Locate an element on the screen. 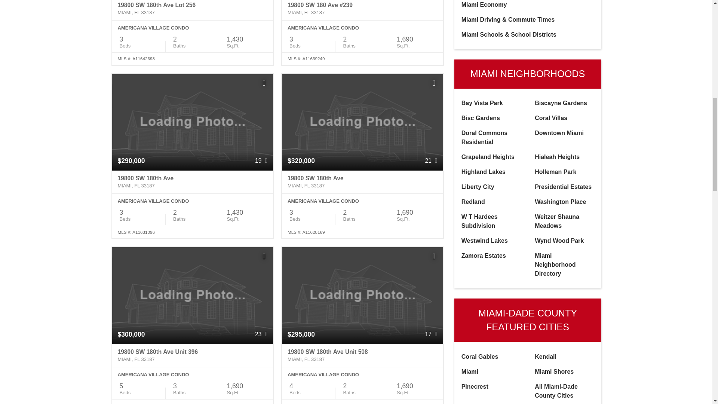 This screenshot has width=718, height=404. 19800 SW 180th Ave Miami,  FL 33187 is located at coordinates (362, 182).